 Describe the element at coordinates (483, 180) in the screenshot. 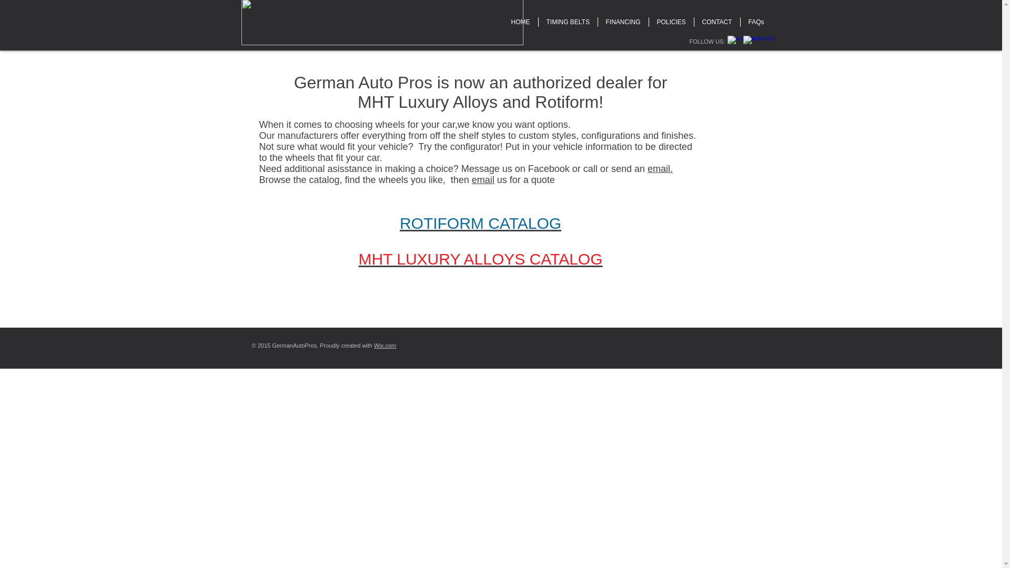

I see `email` at that location.